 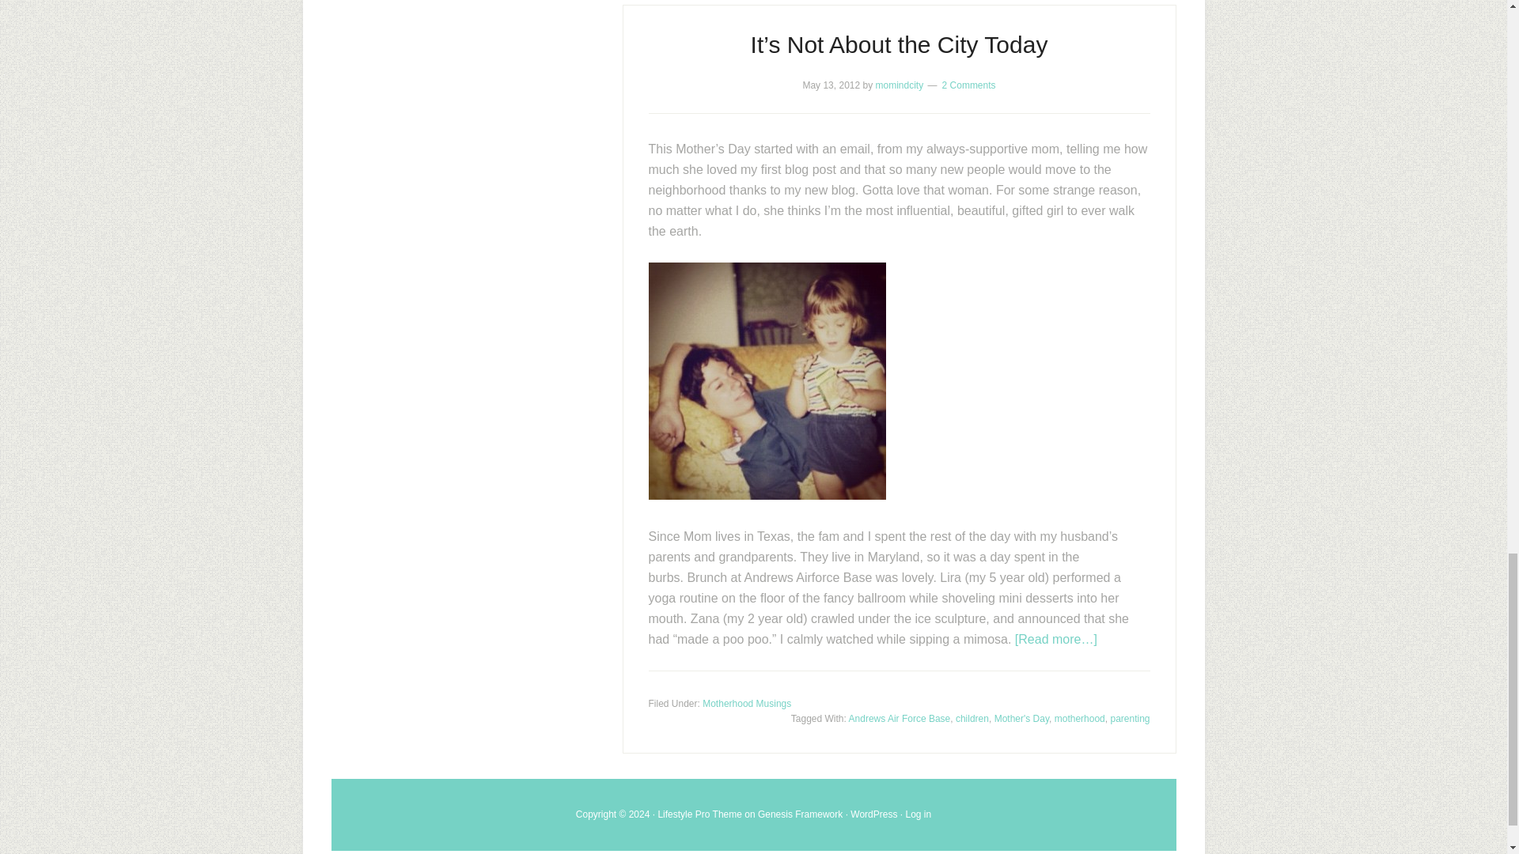 I want to click on momindcity, so click(x=899, y=85).